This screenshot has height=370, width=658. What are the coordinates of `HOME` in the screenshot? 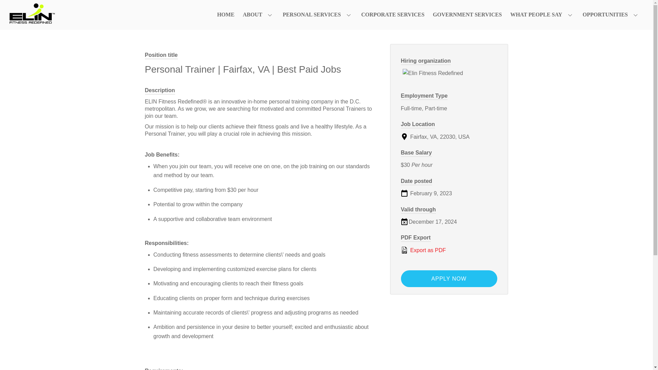 It's located at (226, 14).